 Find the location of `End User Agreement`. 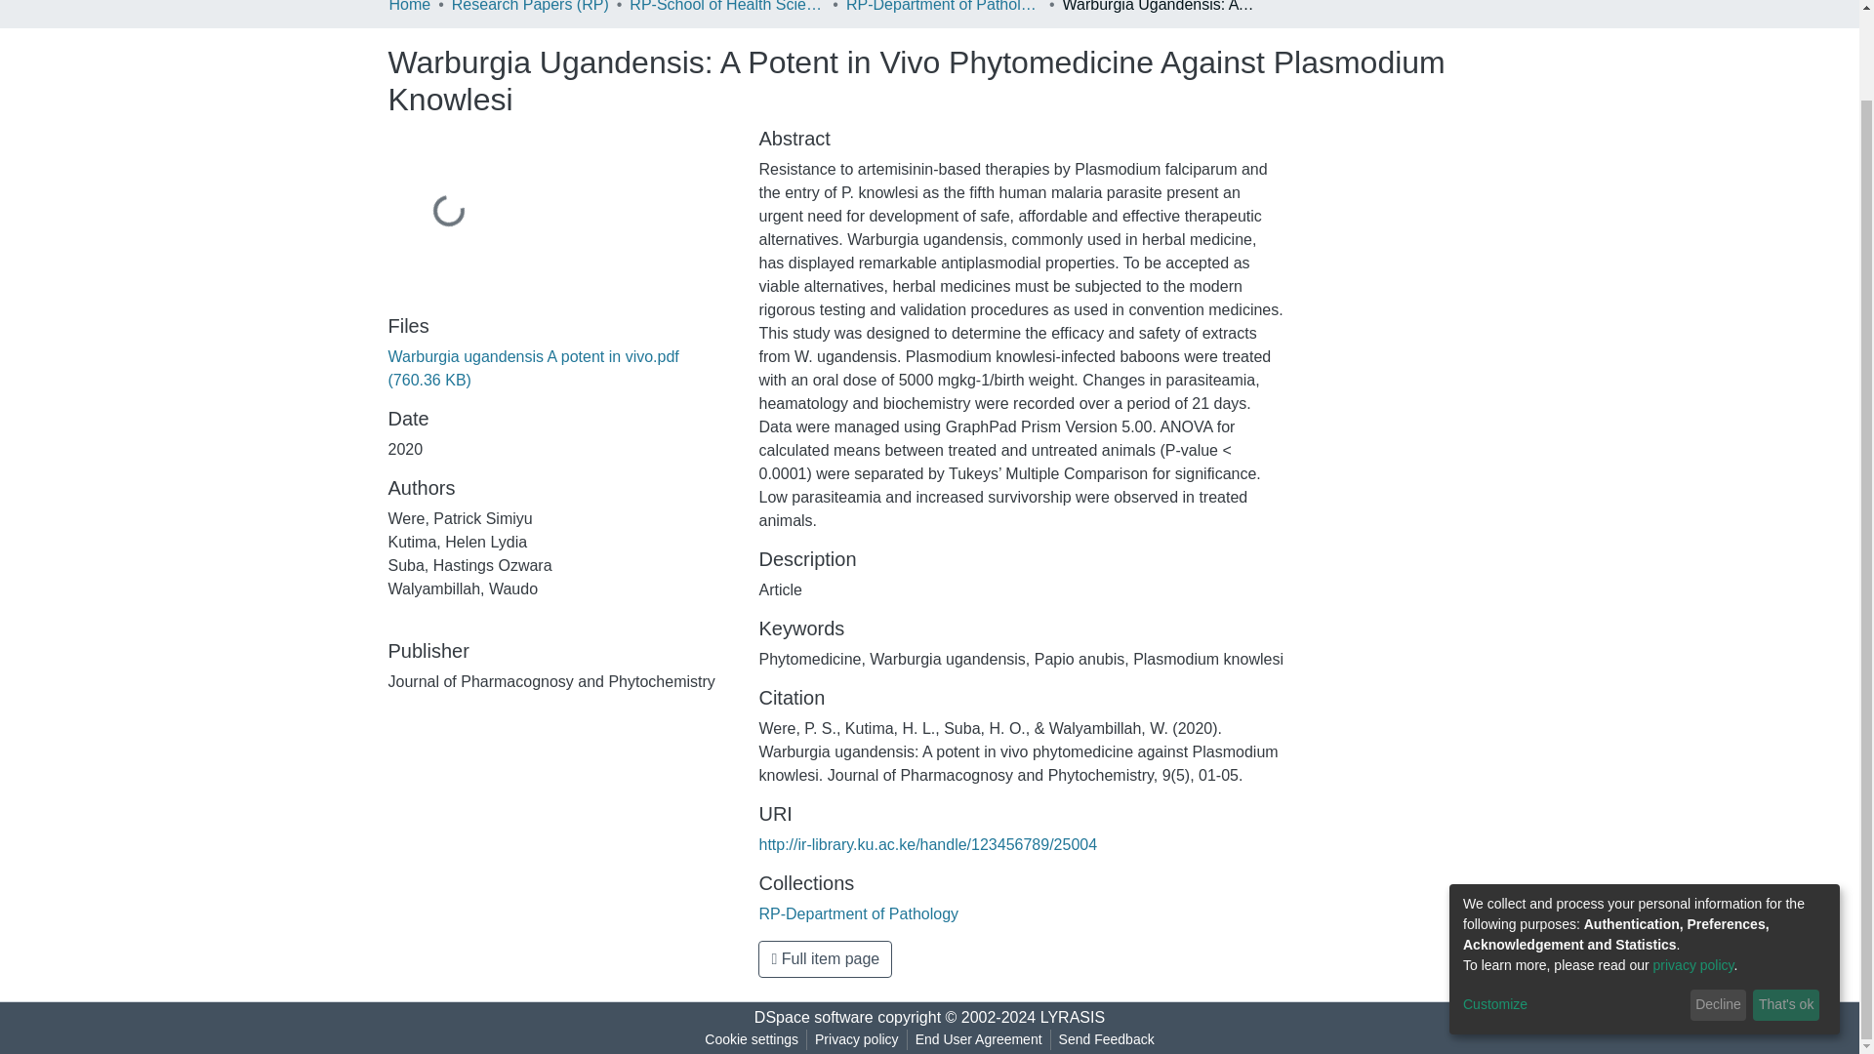

End User Agreement is located at coordinates (978, 1039).